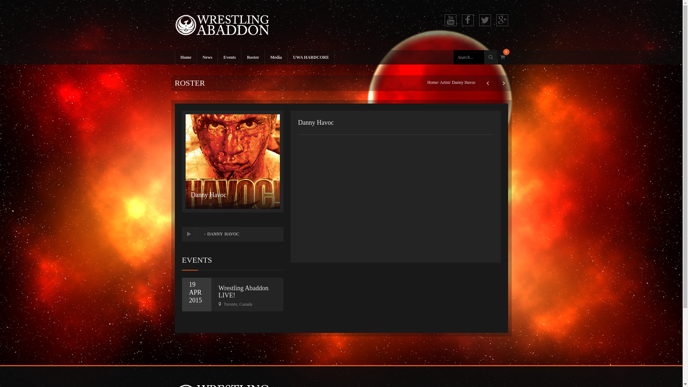 The height and width of the screenshot is (387, 688). What do you see at coordinates (503, 57) in the screenshot?
I see `0` at bounding box center [503, 57].